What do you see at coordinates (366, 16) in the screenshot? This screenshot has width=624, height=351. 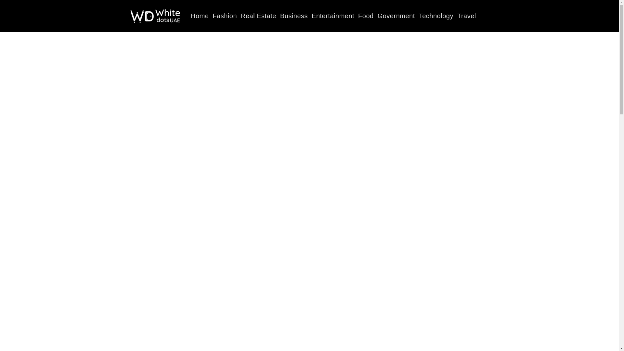 I see `Food` at bounding box center [366, 16].